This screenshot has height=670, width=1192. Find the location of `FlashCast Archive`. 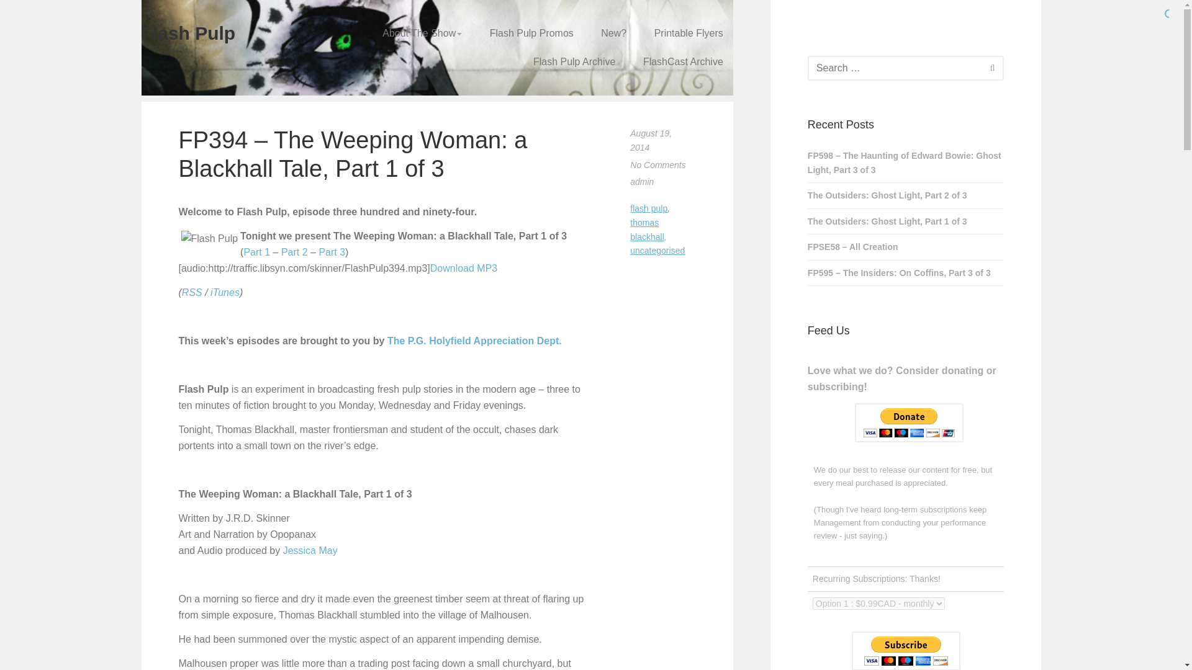

FlashCast Archive is located at coordinates (683, 62).